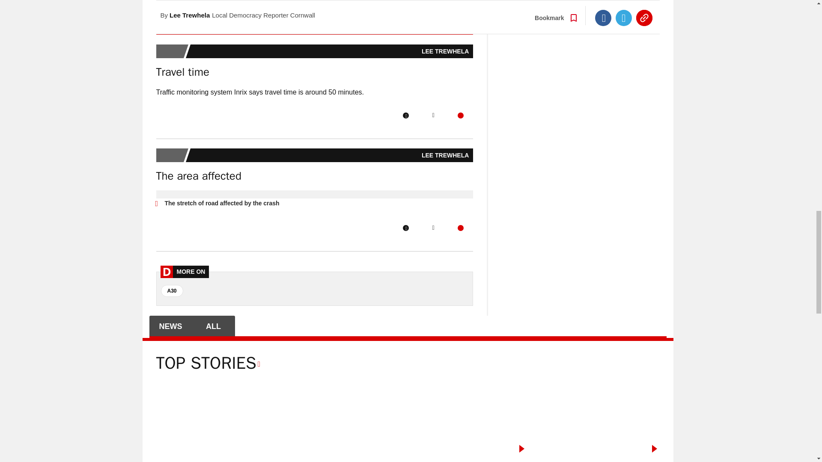 Image resolution: width=822 pixels, height=462 pixels. What do you see at coordinates (432, 9) in the screenshot?
I see `Twitter` at bounding box center [432, 9].